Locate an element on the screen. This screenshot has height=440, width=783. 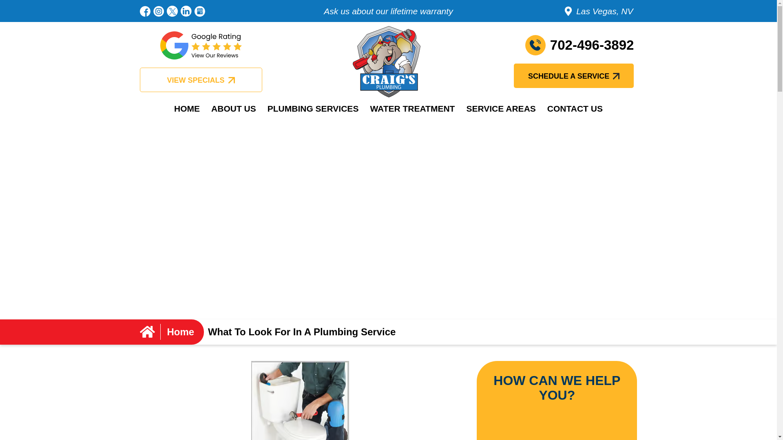
SCHEDULE A SERVICE is located at coordinates (573, 68).